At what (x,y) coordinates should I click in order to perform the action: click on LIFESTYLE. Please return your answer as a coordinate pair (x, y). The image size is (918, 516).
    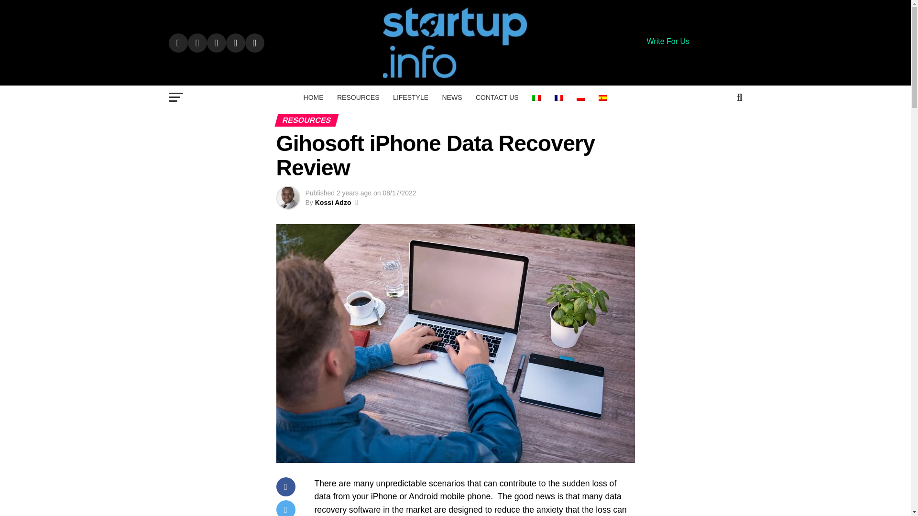
    Looking at the image, I should click on (411, 97).